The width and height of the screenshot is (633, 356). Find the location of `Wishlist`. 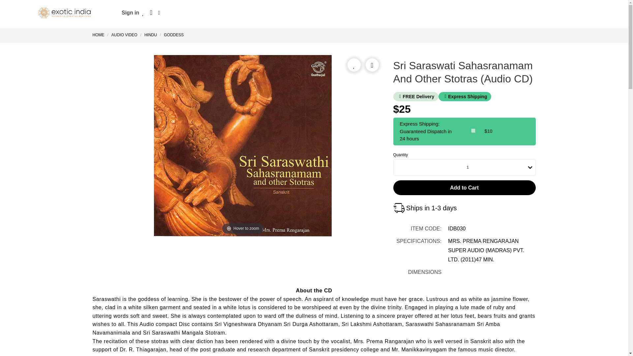

Wishlist is located at coordinates (143, 13).